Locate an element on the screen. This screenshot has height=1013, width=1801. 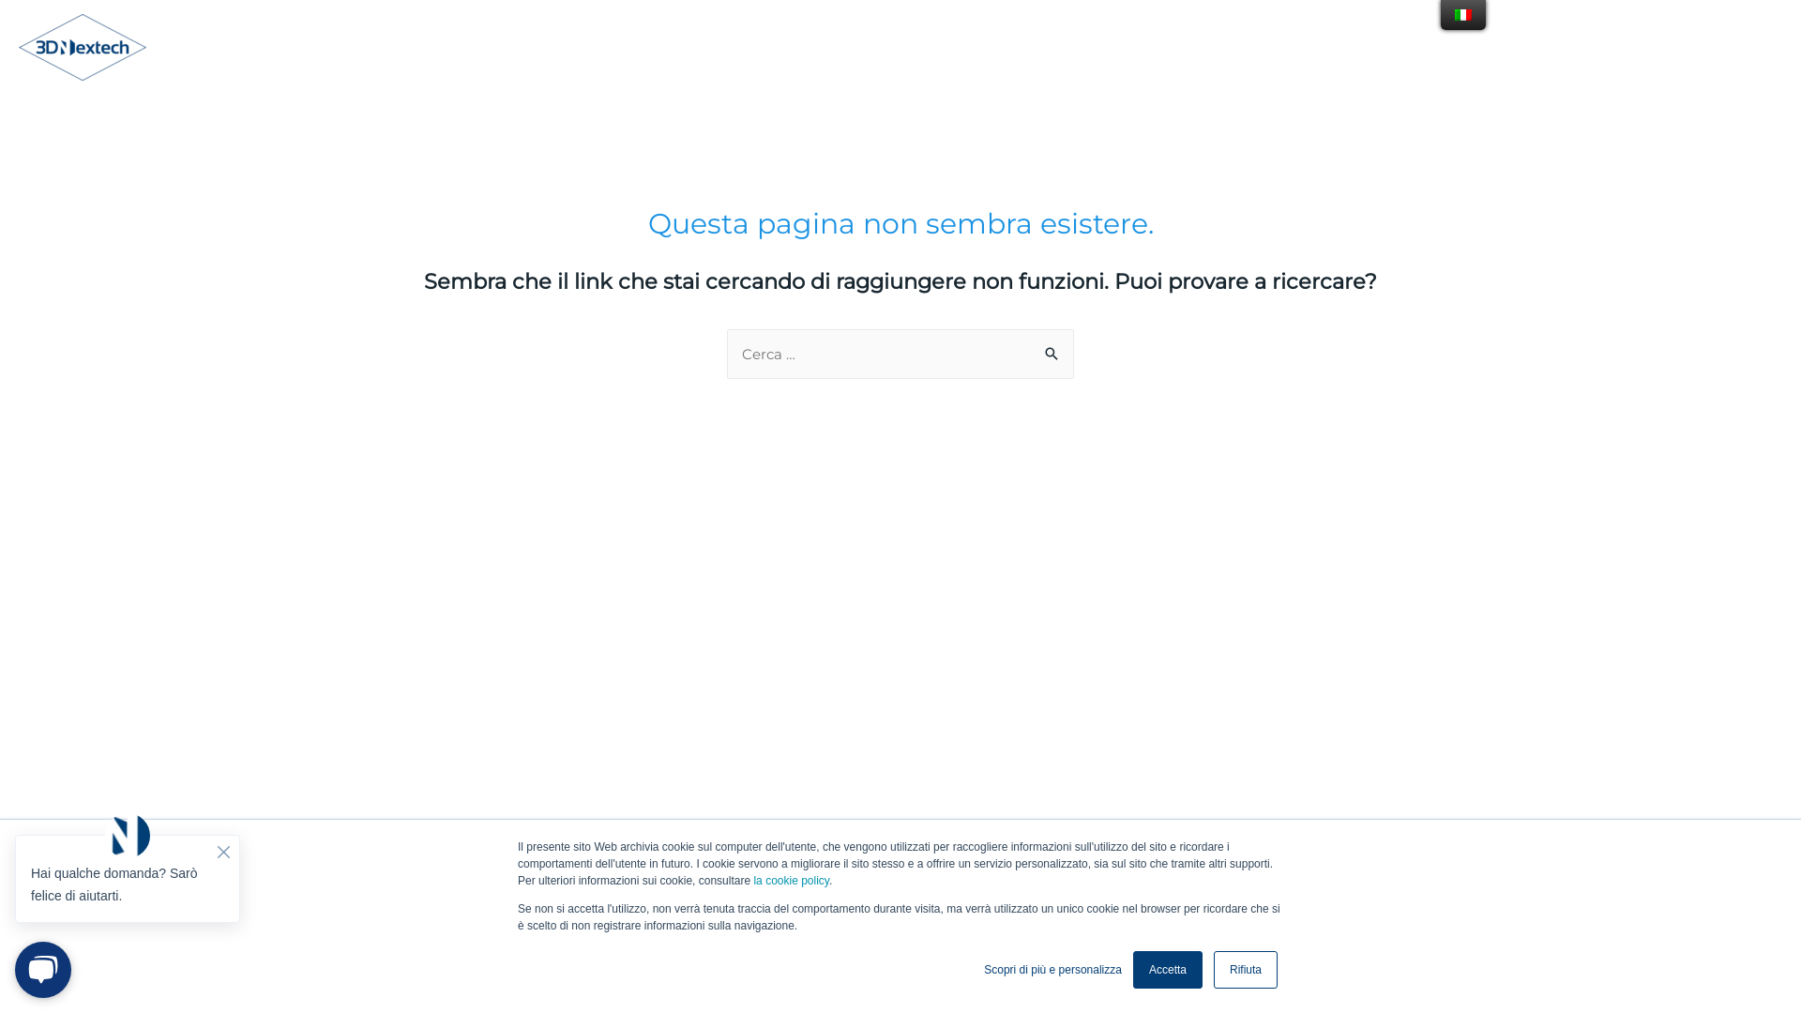
Cerca is located at coordinates (1052, 355).